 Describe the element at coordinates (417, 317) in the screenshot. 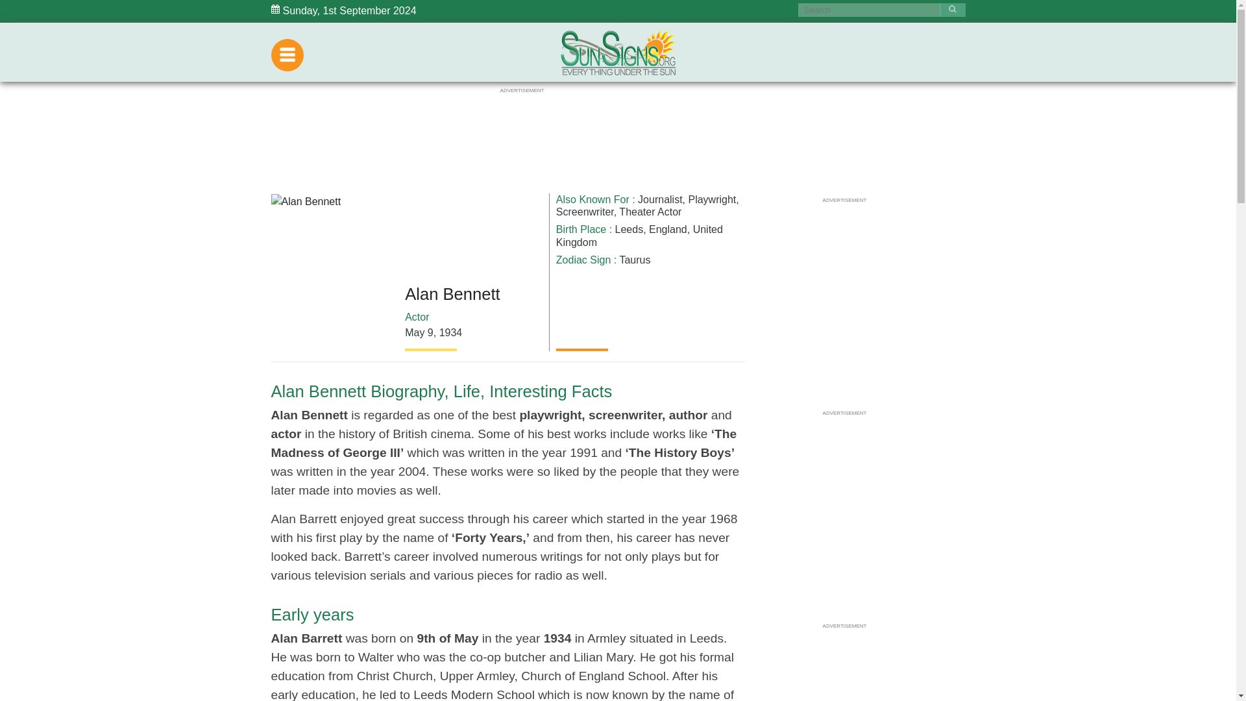

I see `Actor` at that location.